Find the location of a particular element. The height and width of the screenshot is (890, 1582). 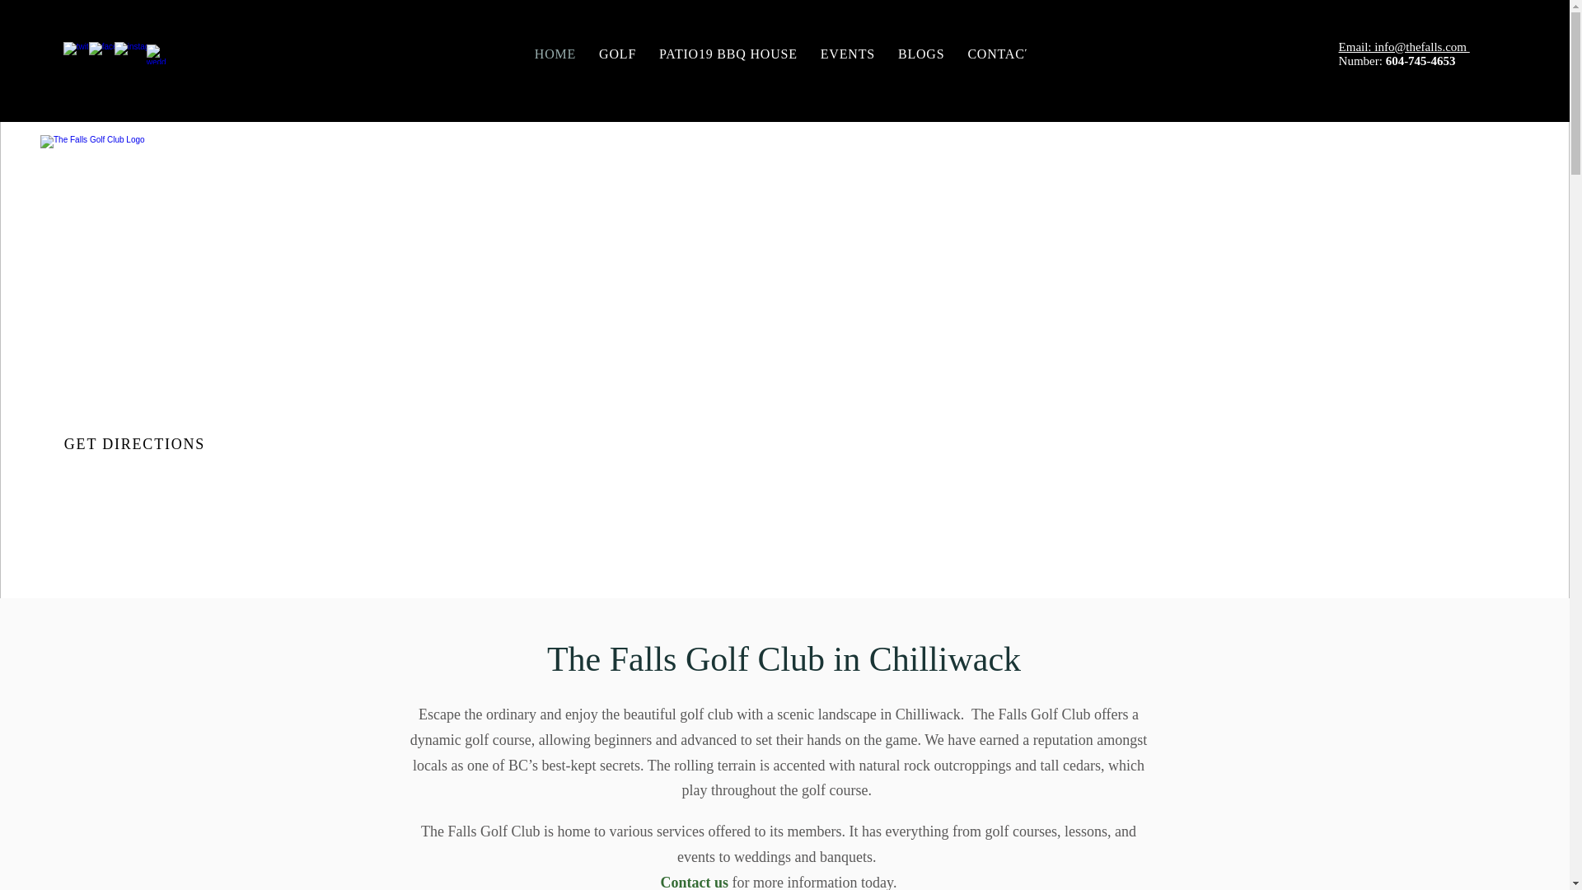

604-745-4653 is located at coordinates (920, 54).